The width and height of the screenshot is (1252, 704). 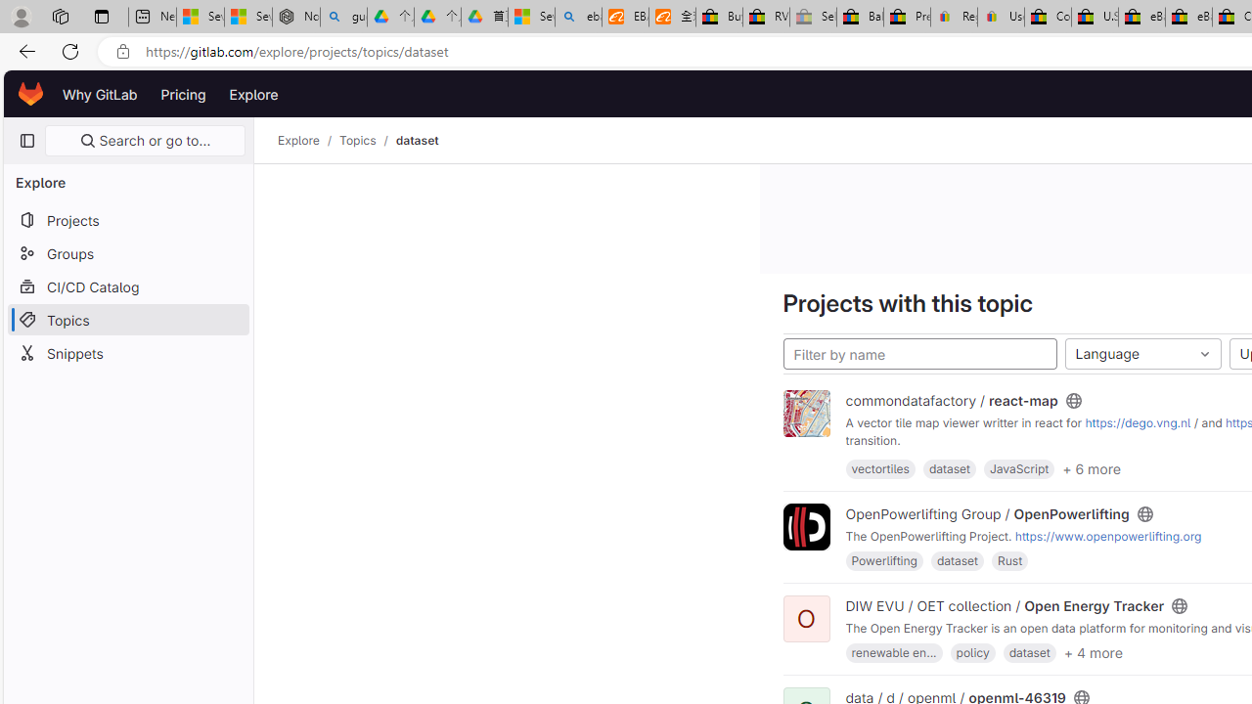 I want to click on Language, so click(x=1142, y=354).